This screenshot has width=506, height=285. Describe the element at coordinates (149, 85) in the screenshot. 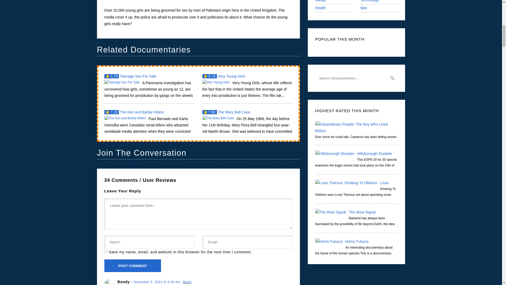

I see `Teenage Sex For Sale` at that location.